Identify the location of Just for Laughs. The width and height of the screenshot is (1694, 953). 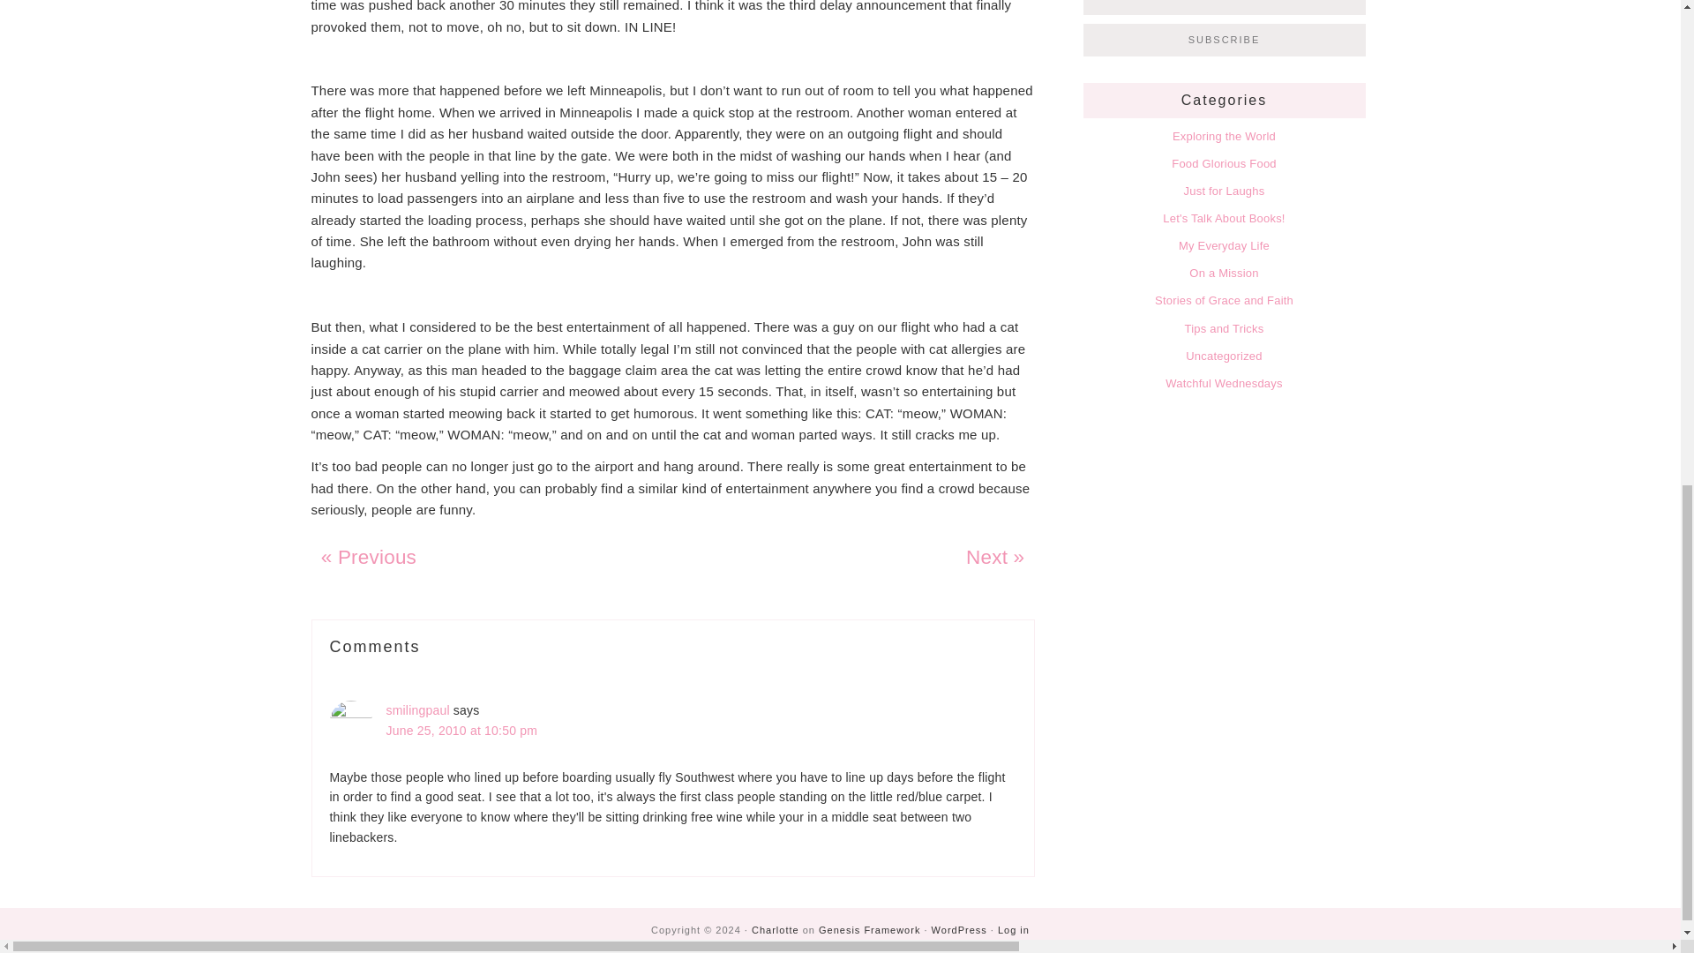
(1225, 191).